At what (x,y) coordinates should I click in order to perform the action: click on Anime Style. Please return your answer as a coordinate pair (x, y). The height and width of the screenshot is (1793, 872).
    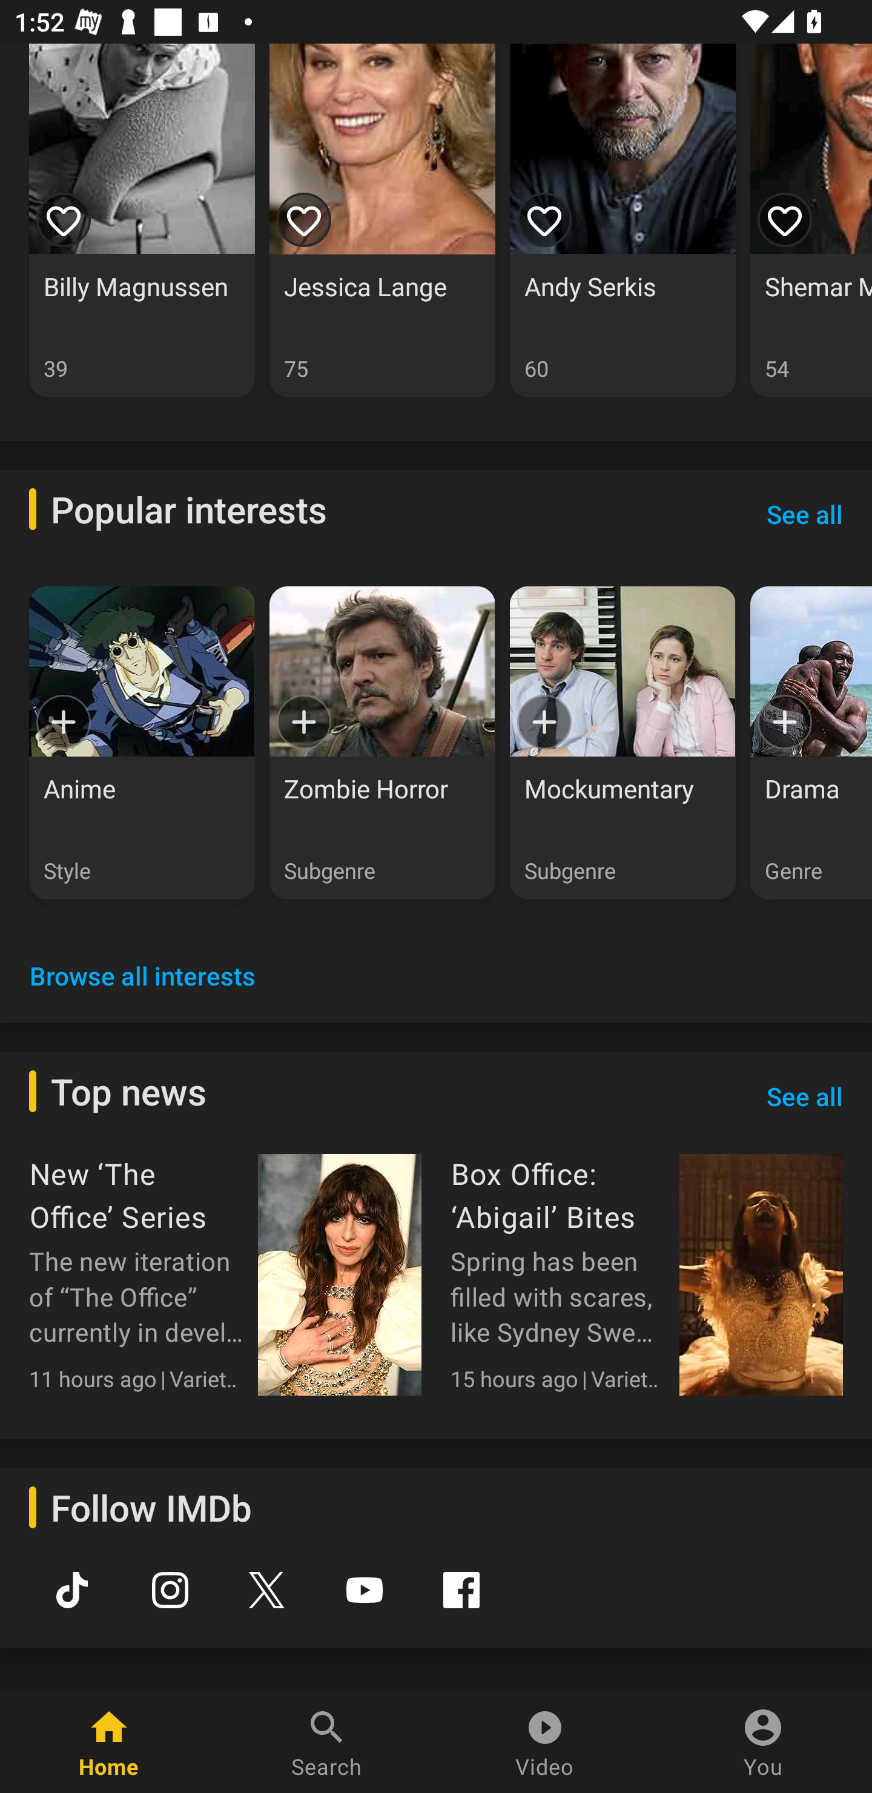
    Looking at the image, I should click on (142, 743).